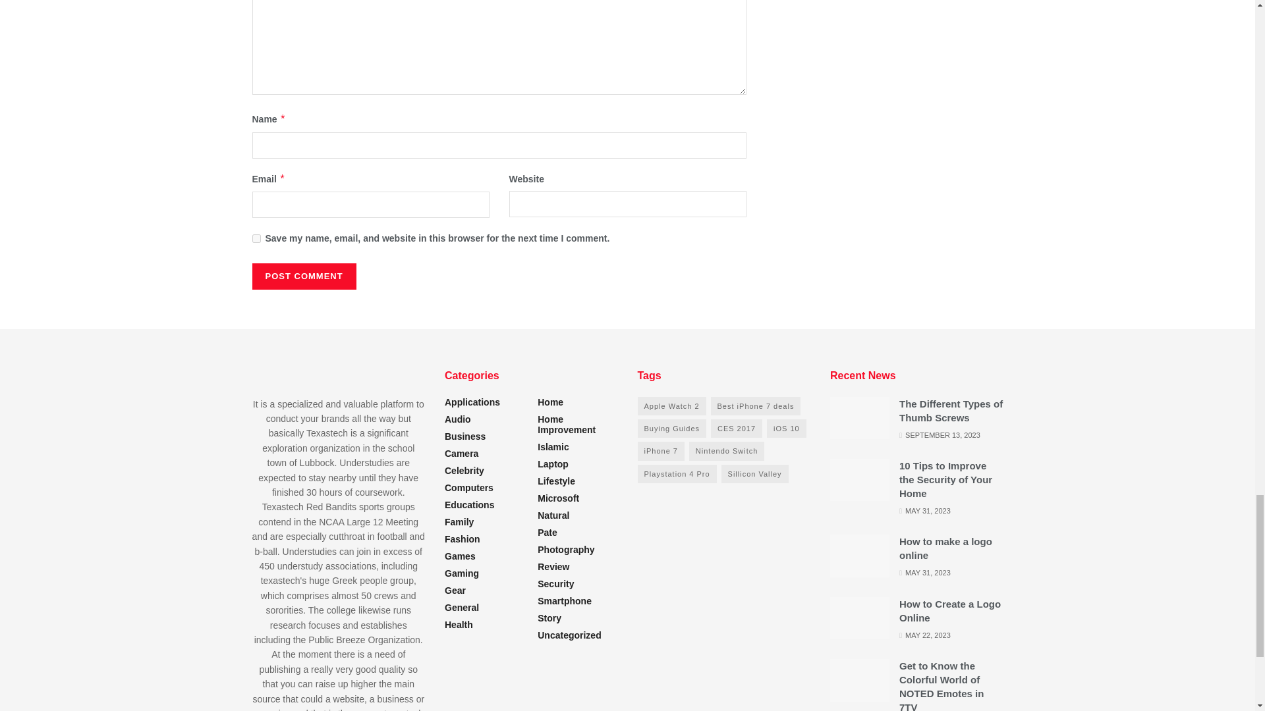 Image resolution: width=1265 pixels, height=711 pixels. What do you see at coordinates (303, 276) in the screenshot?
I see `Post Comment` at bounding box center [303, 276].